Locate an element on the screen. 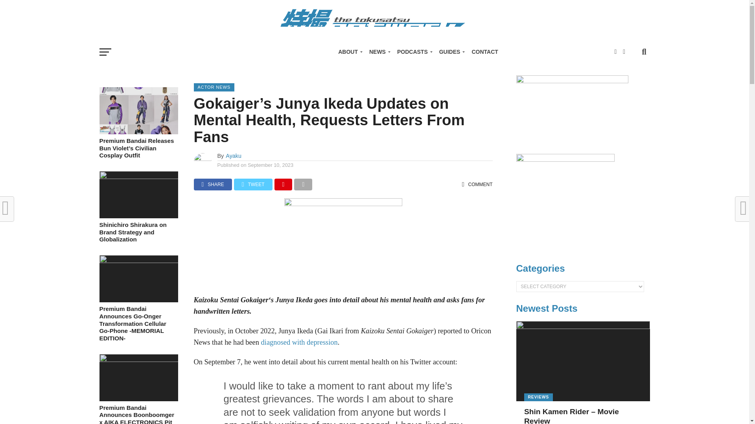 The height and width of the screenshot is (424, 755). ABOUT is located at coordinates (349, 52).